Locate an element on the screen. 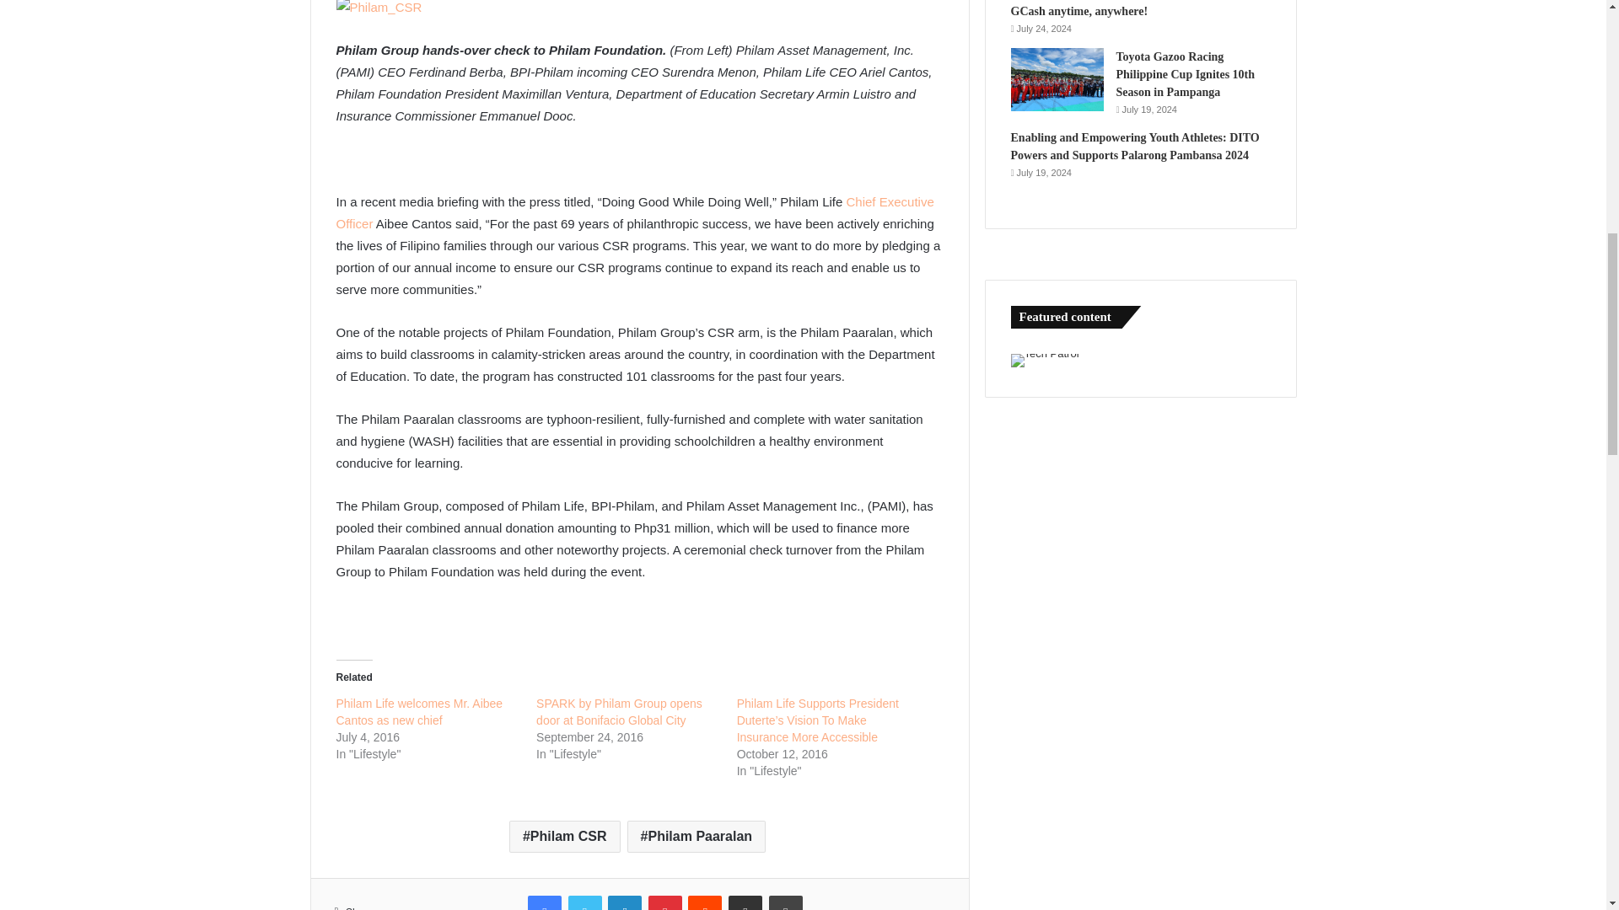 The image size is (1619, 910). Philam Life welcomes Mr. Aibee Cantos as new chief is located at coordinates (418, 711).